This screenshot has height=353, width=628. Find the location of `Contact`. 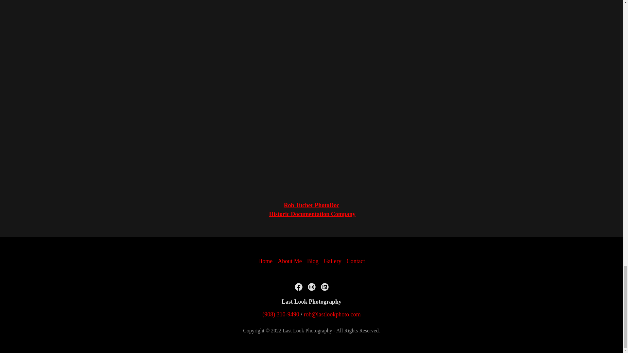

Contact is located at coordinates (356, 261).